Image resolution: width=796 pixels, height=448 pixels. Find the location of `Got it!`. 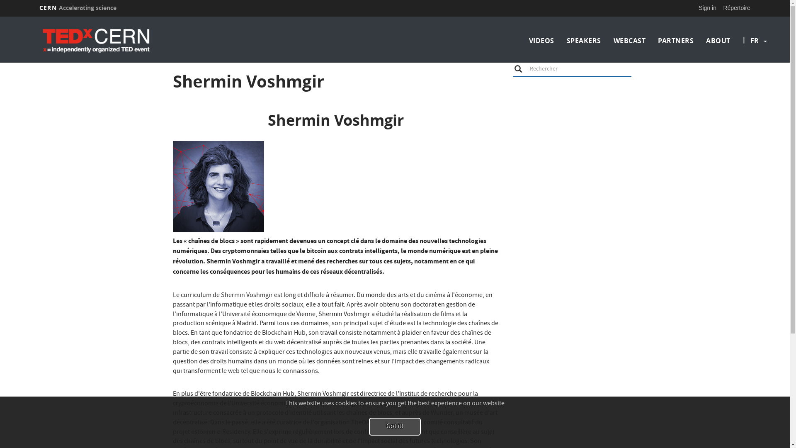

Got it! is located at coordinates (395, 426).